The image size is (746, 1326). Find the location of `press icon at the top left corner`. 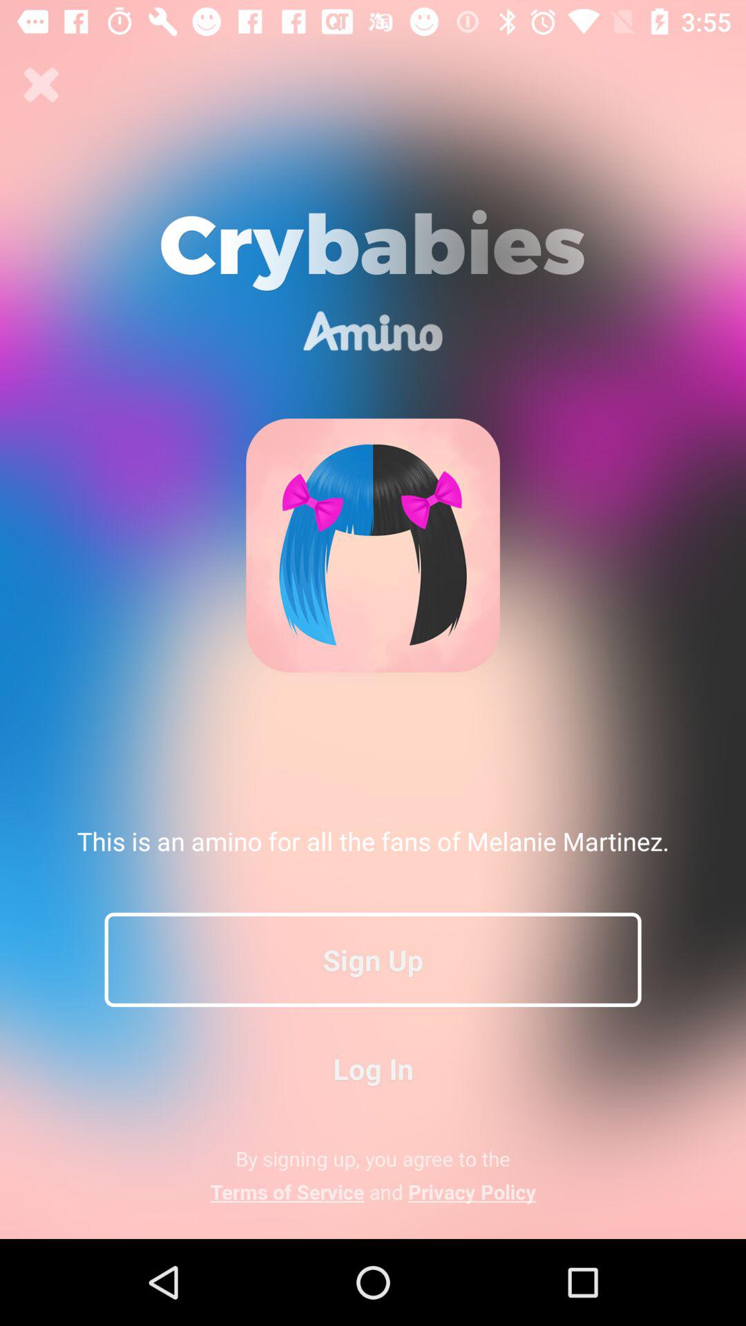

press icon at the top left corner is located at coordinates (41, 84).